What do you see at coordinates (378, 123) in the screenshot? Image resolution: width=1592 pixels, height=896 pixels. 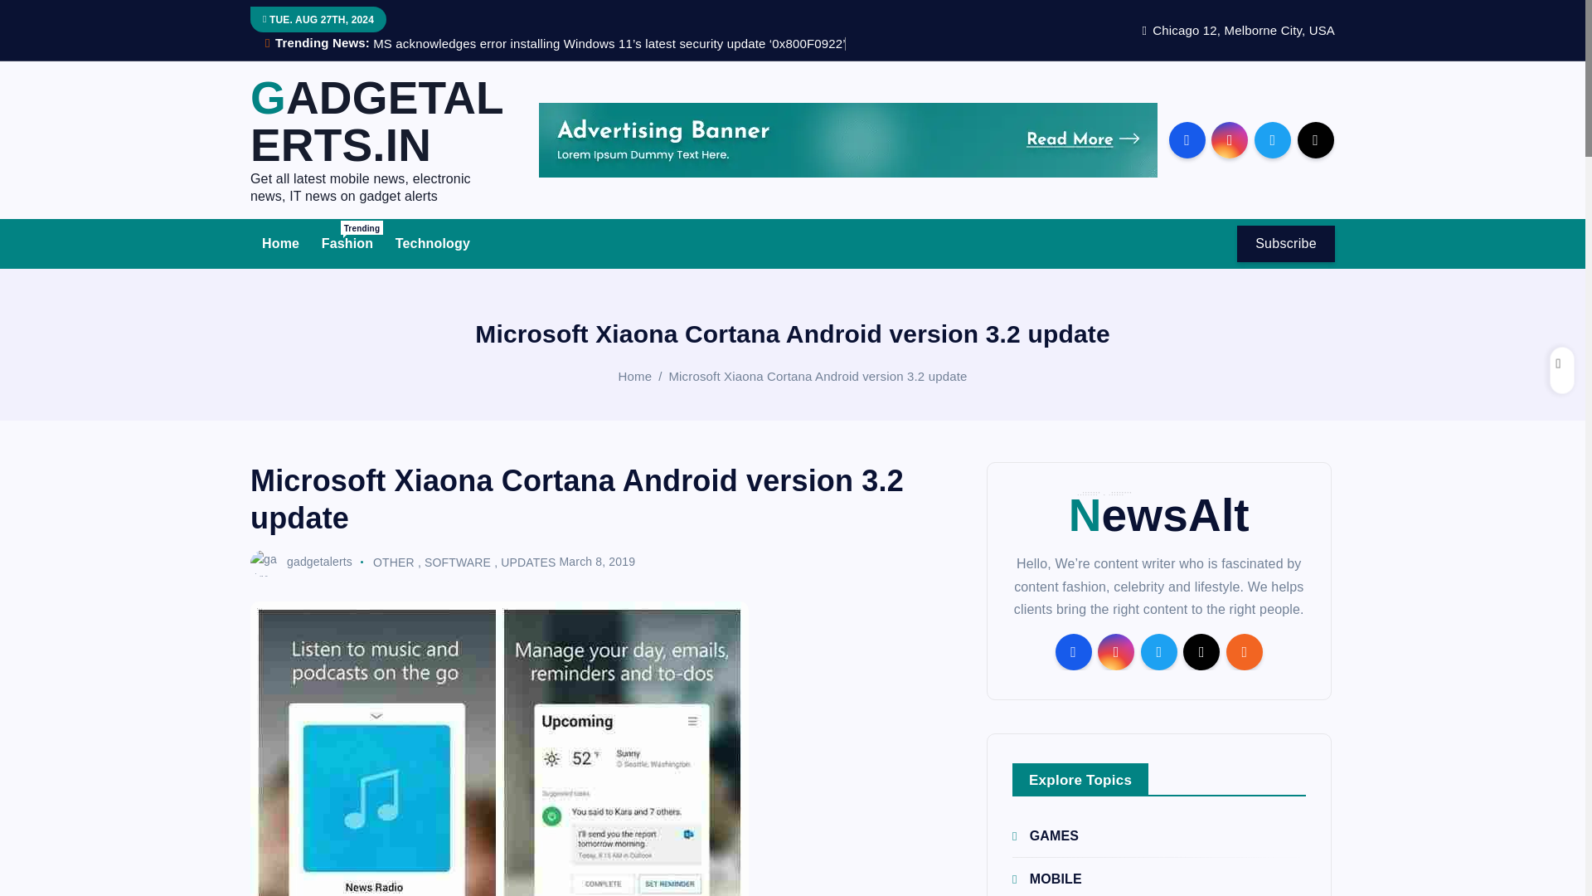 I see `GADGETALERTS.IN` at bounding box center [378, 123].